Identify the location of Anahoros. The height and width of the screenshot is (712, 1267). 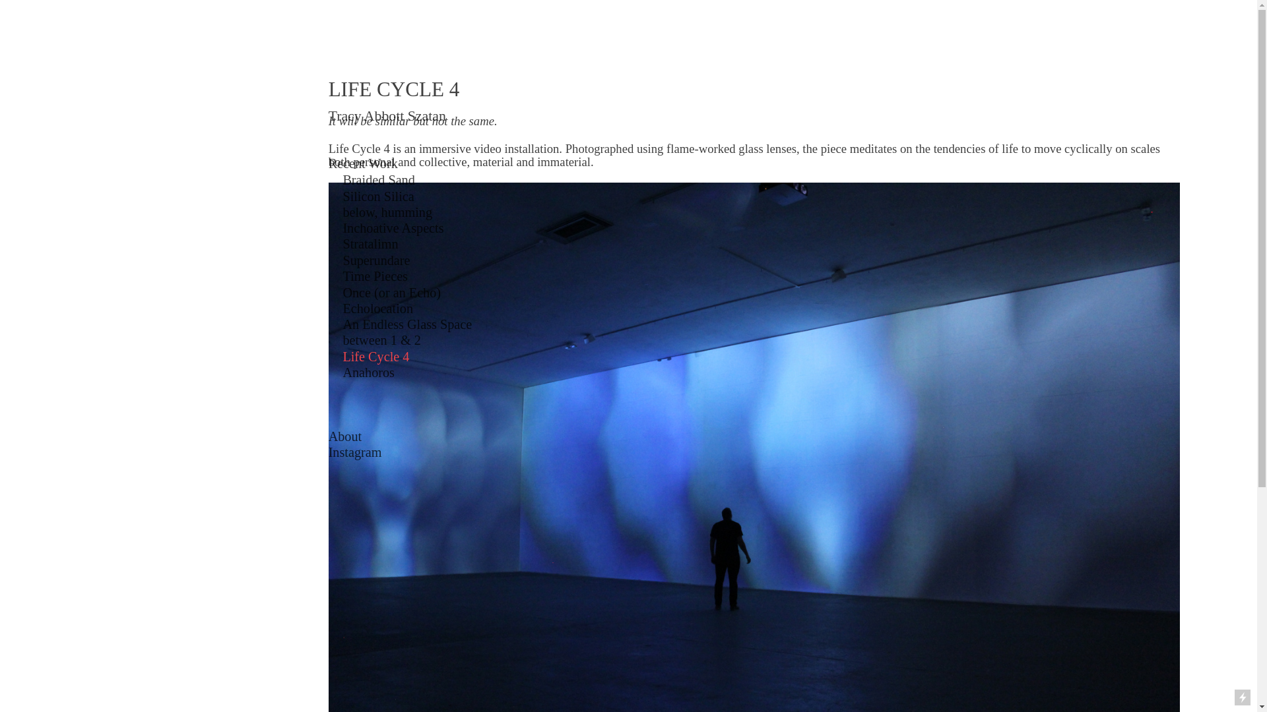
(368, 372).